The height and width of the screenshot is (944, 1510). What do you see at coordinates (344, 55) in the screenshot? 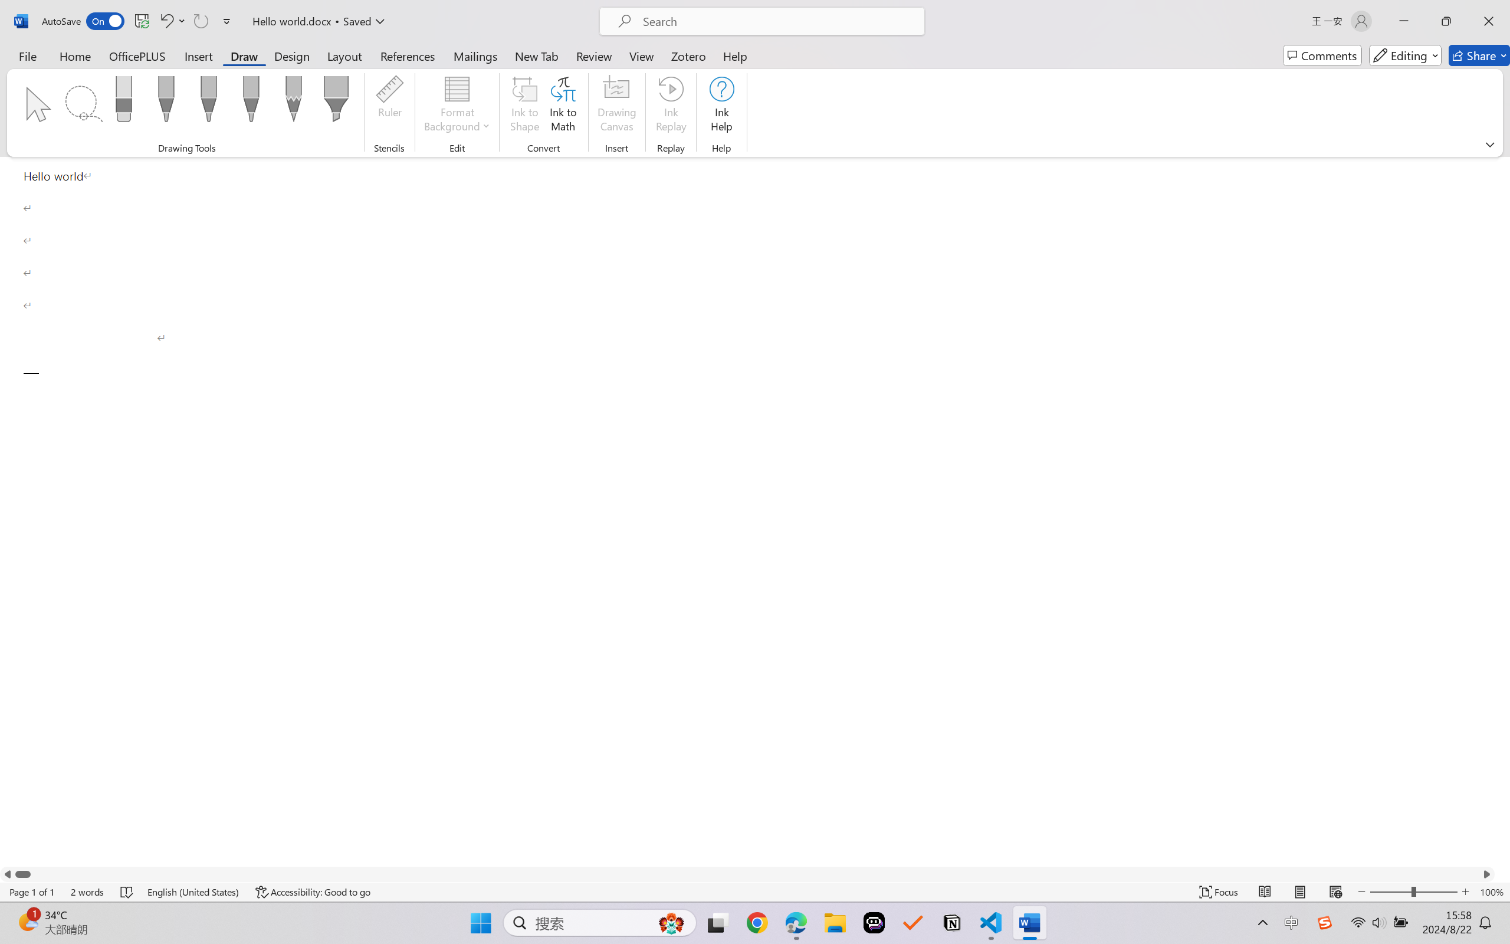
I see `Layout` at bounding box center [344, 55].